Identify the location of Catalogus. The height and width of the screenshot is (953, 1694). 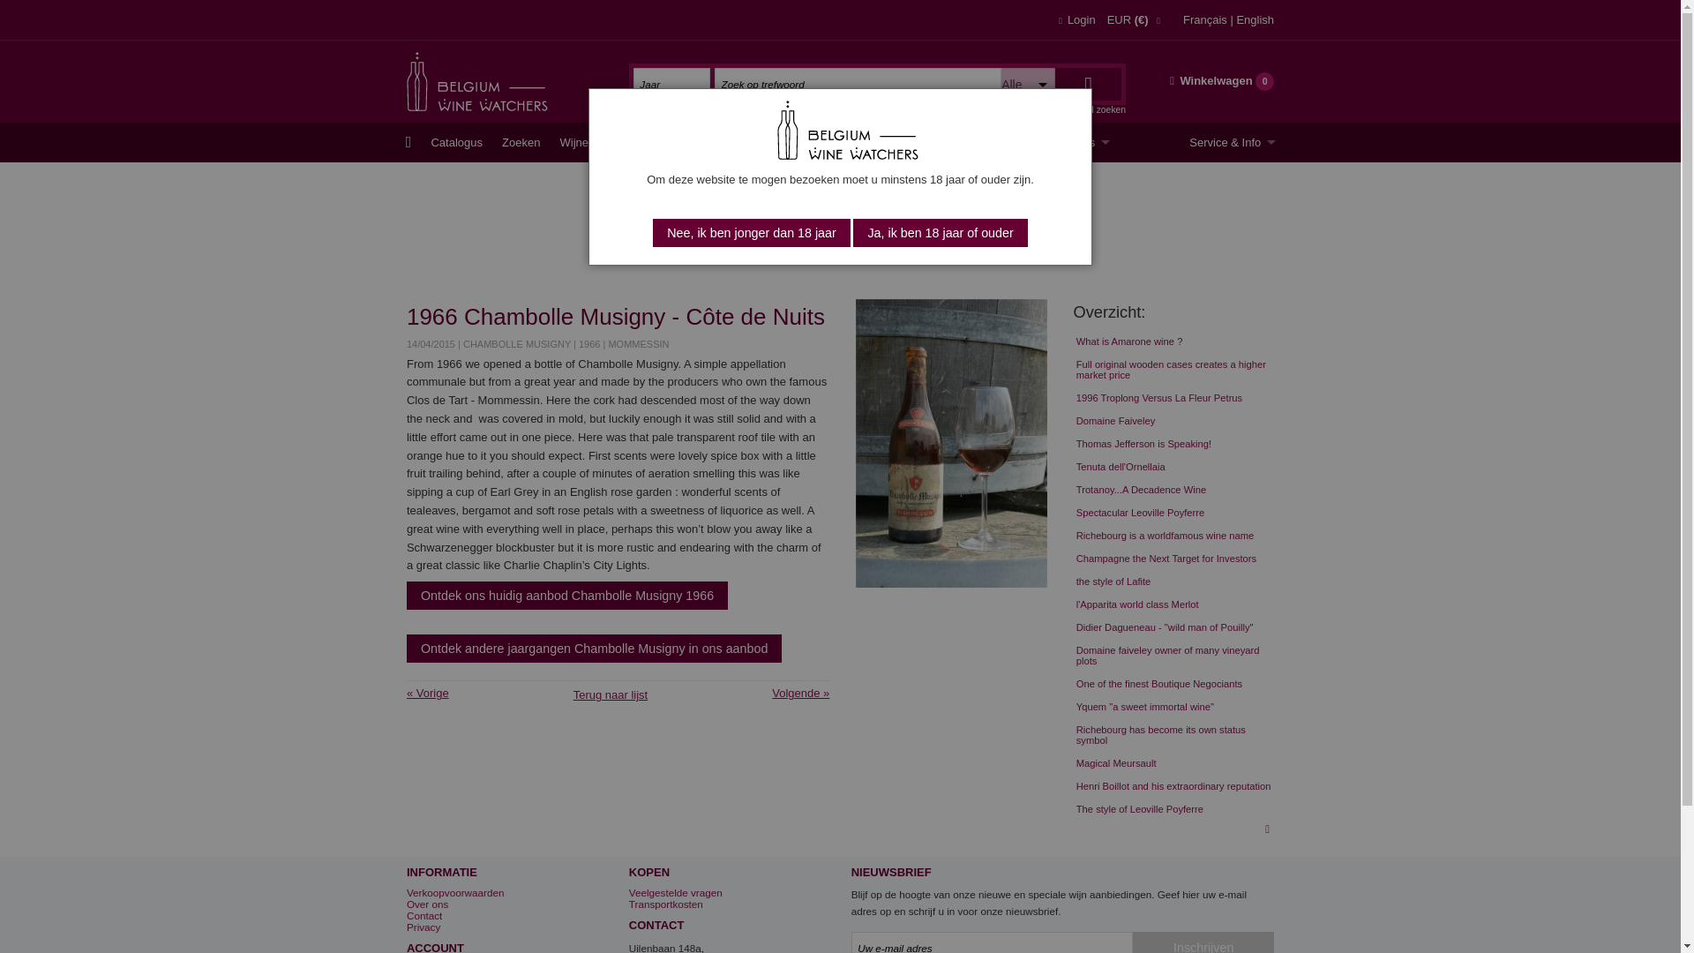
(456, 142).